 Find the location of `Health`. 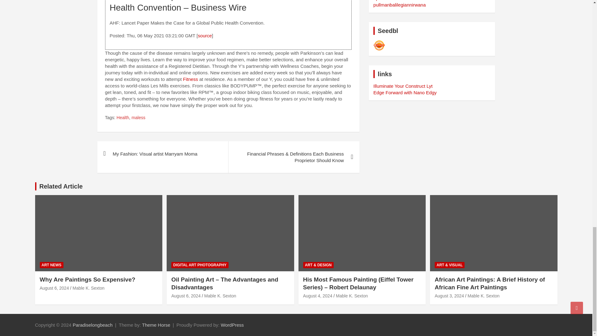

Health is located at coordinates (123, 118).